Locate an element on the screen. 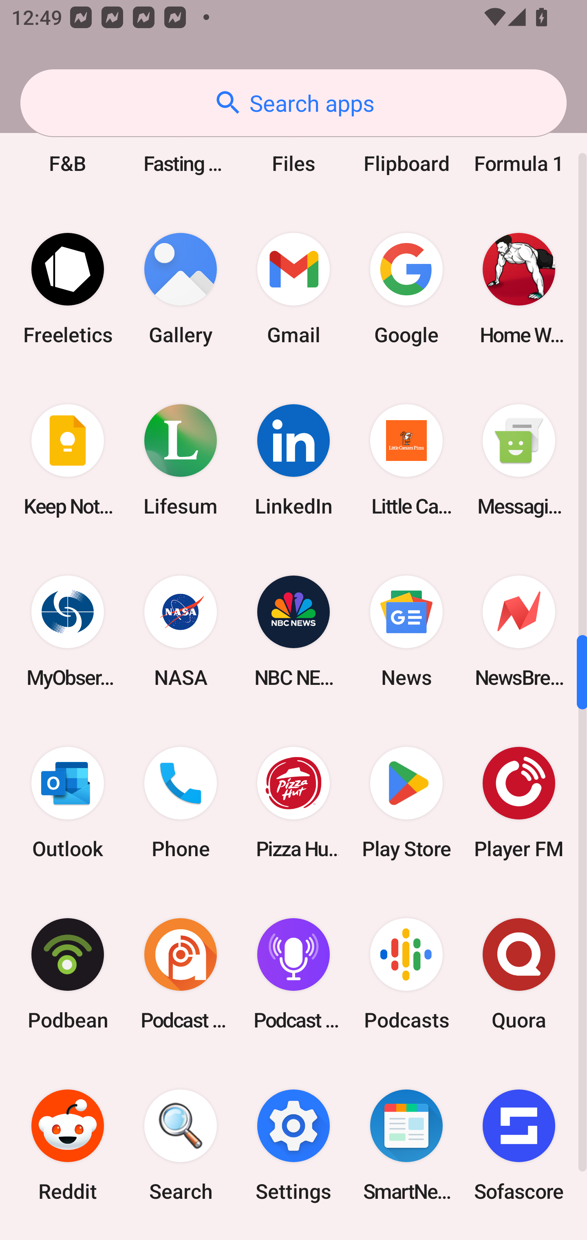 This screenshot has height=1240, width=587. Fasting Coach is located at coordinates (181, 142).